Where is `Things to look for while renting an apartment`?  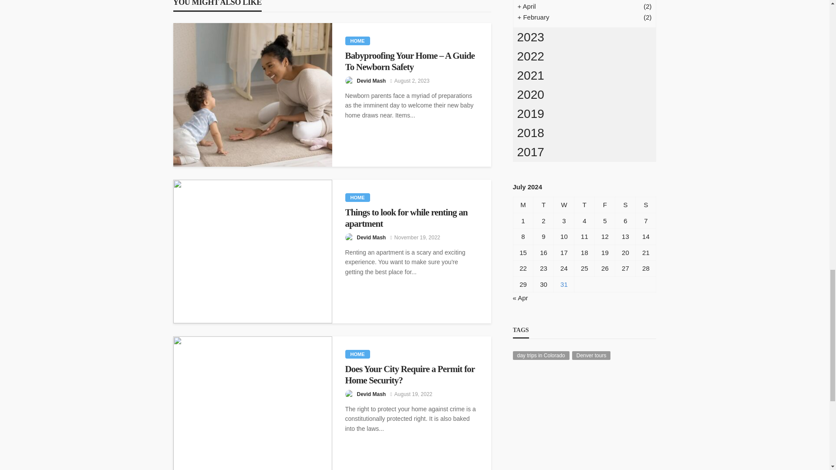 Things to look for while renting an apartment is located at coordinates (253, 252).